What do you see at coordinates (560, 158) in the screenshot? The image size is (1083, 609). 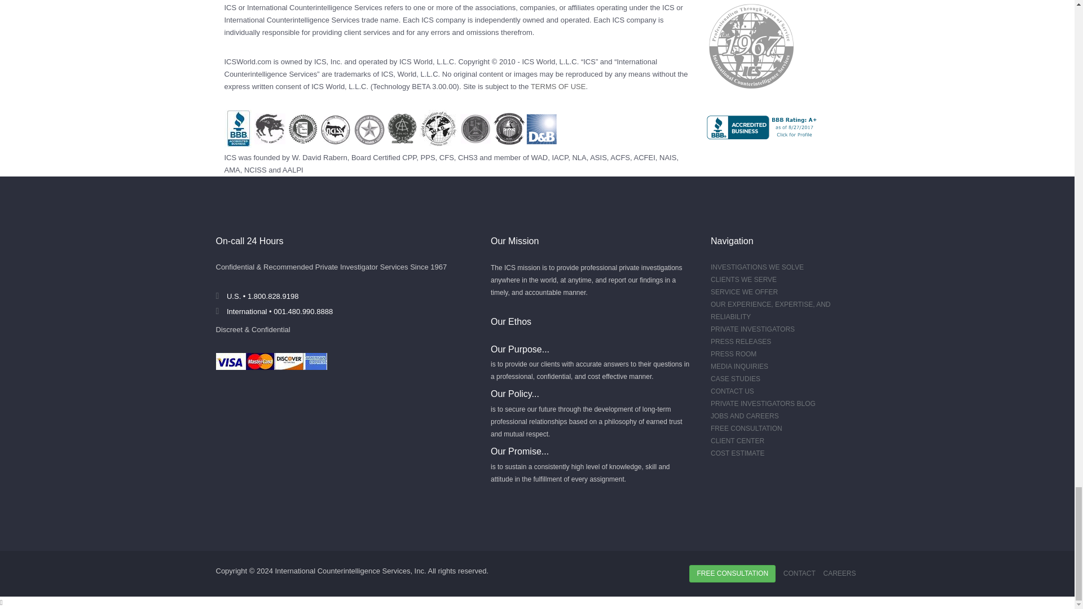 I see `International Association of Cheifs of Police` at bounding box center [560, 158].